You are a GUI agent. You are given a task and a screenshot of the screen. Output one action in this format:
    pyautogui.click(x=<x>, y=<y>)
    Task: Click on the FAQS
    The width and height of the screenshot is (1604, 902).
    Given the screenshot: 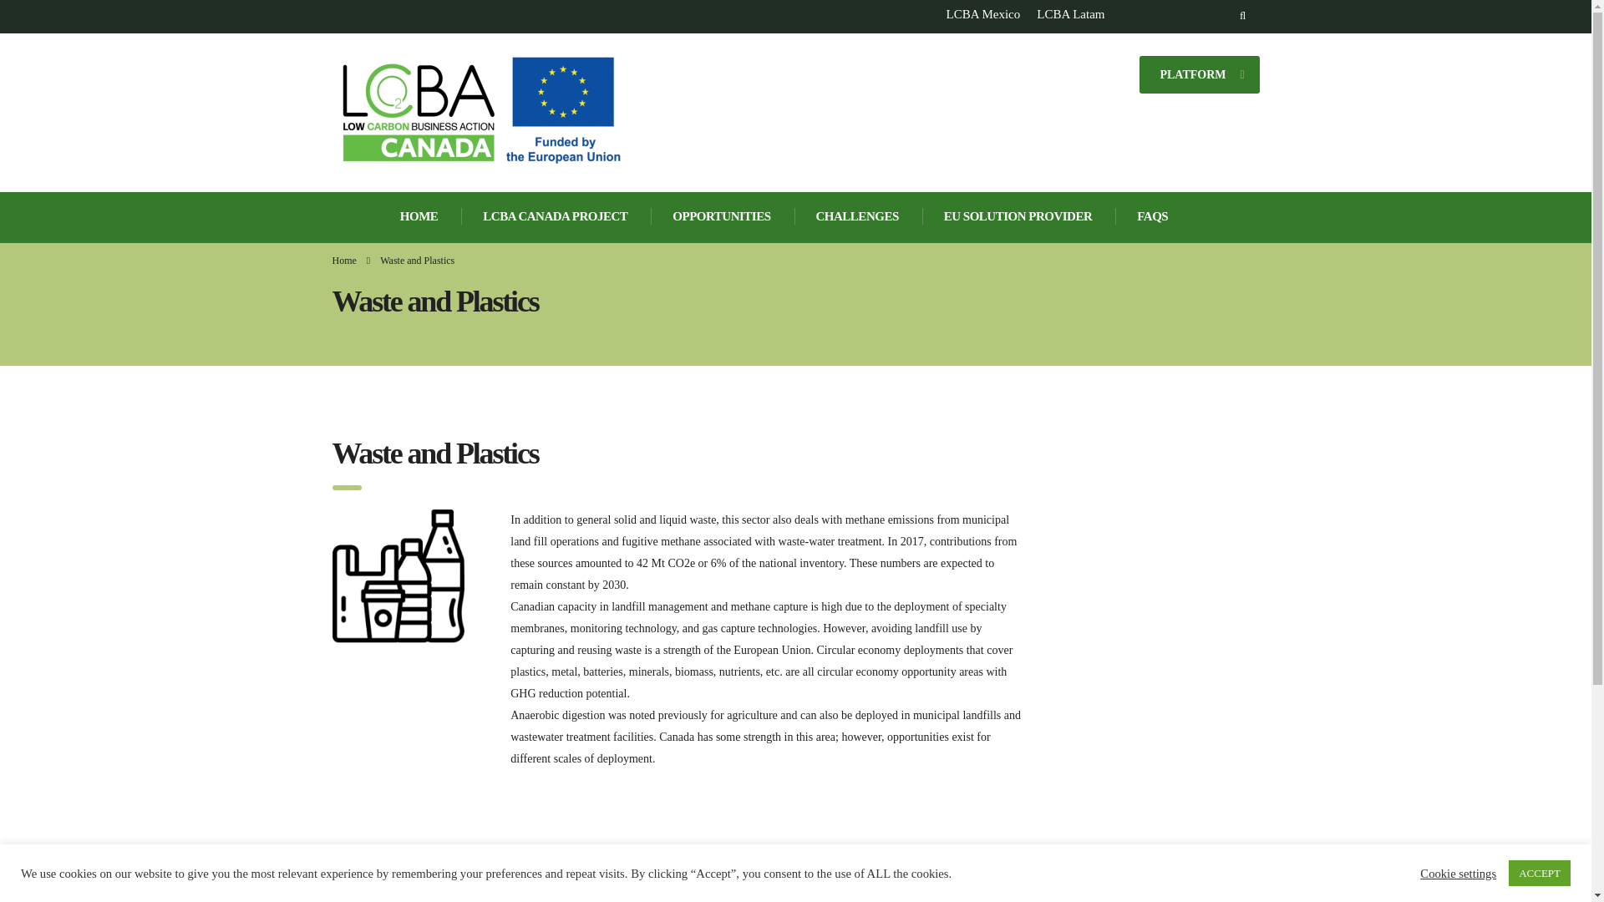 What is the action you would take?
    pyautogui.click(x=1153, y=217)
    